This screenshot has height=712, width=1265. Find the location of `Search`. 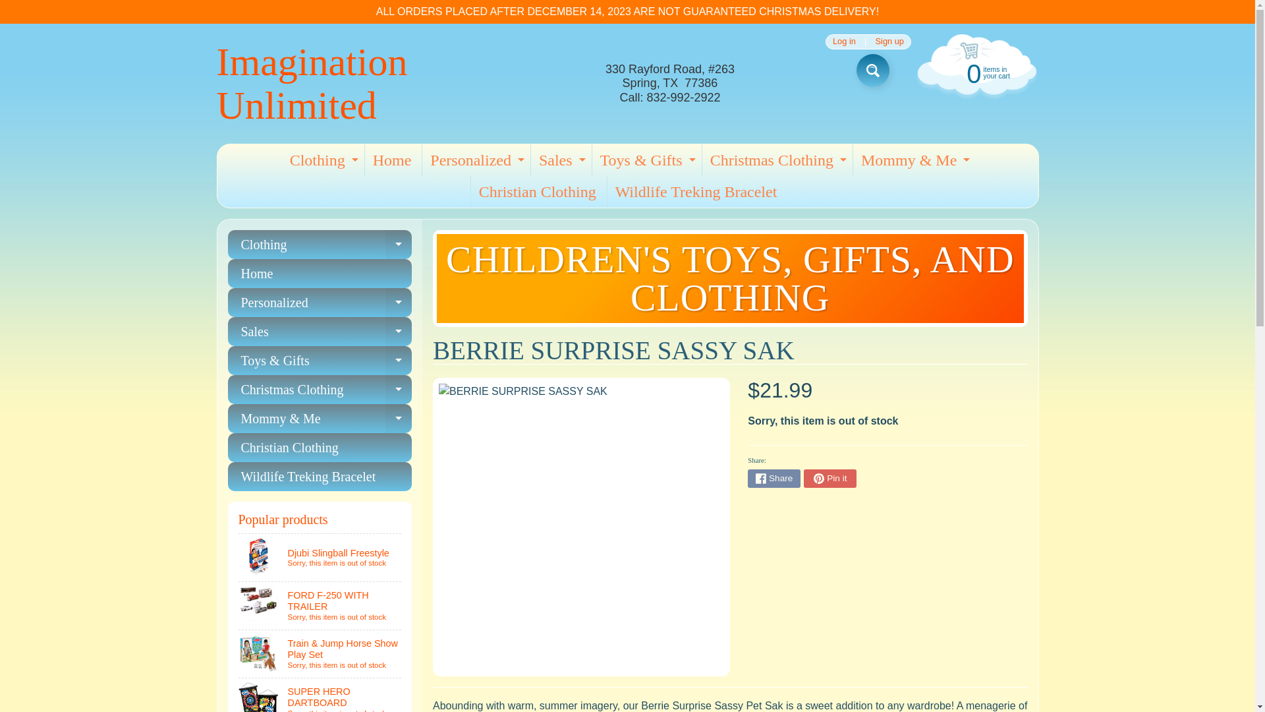

Search is located at coordinates (322, 160).